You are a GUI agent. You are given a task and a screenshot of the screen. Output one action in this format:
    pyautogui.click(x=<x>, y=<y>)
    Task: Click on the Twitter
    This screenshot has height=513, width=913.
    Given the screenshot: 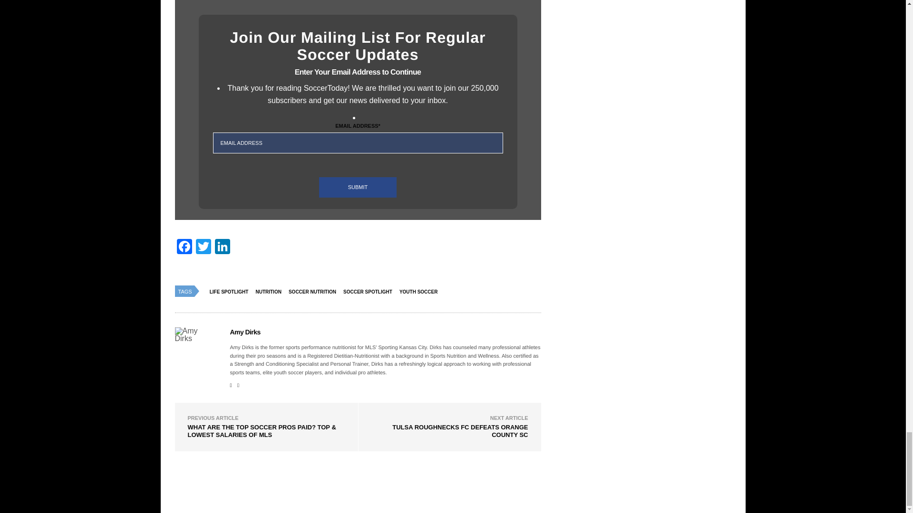 What is the action you would take?
    pyautogui.click(x=203, y=248)
    